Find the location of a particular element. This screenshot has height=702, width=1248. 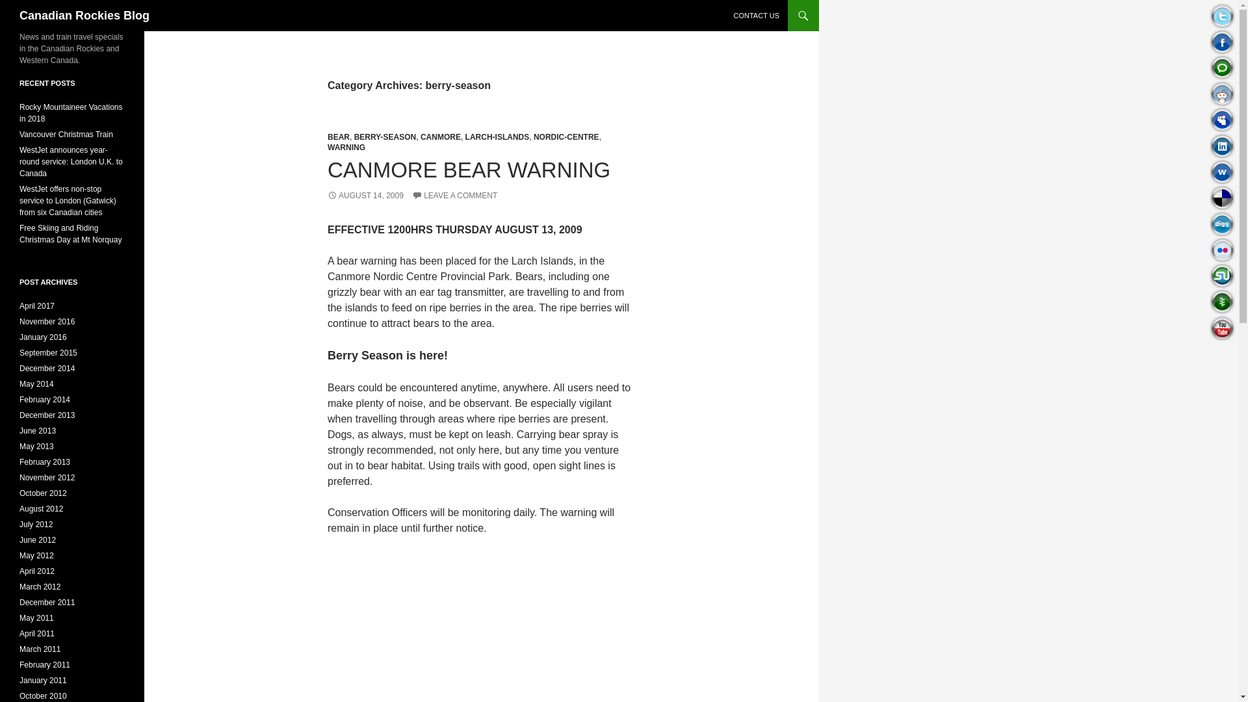

September 2015 is located at coordinates (48, 352).